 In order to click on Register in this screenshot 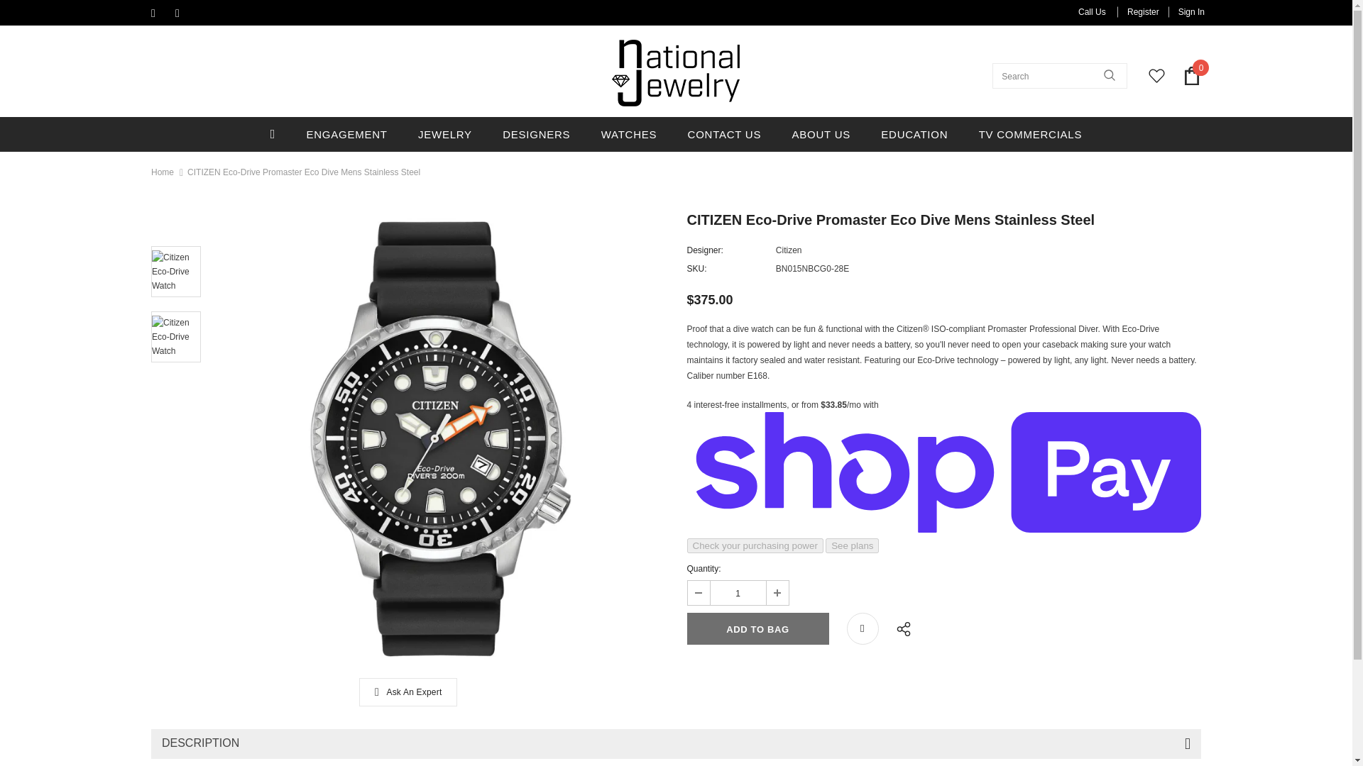, I will do `click(1143, 11)`.